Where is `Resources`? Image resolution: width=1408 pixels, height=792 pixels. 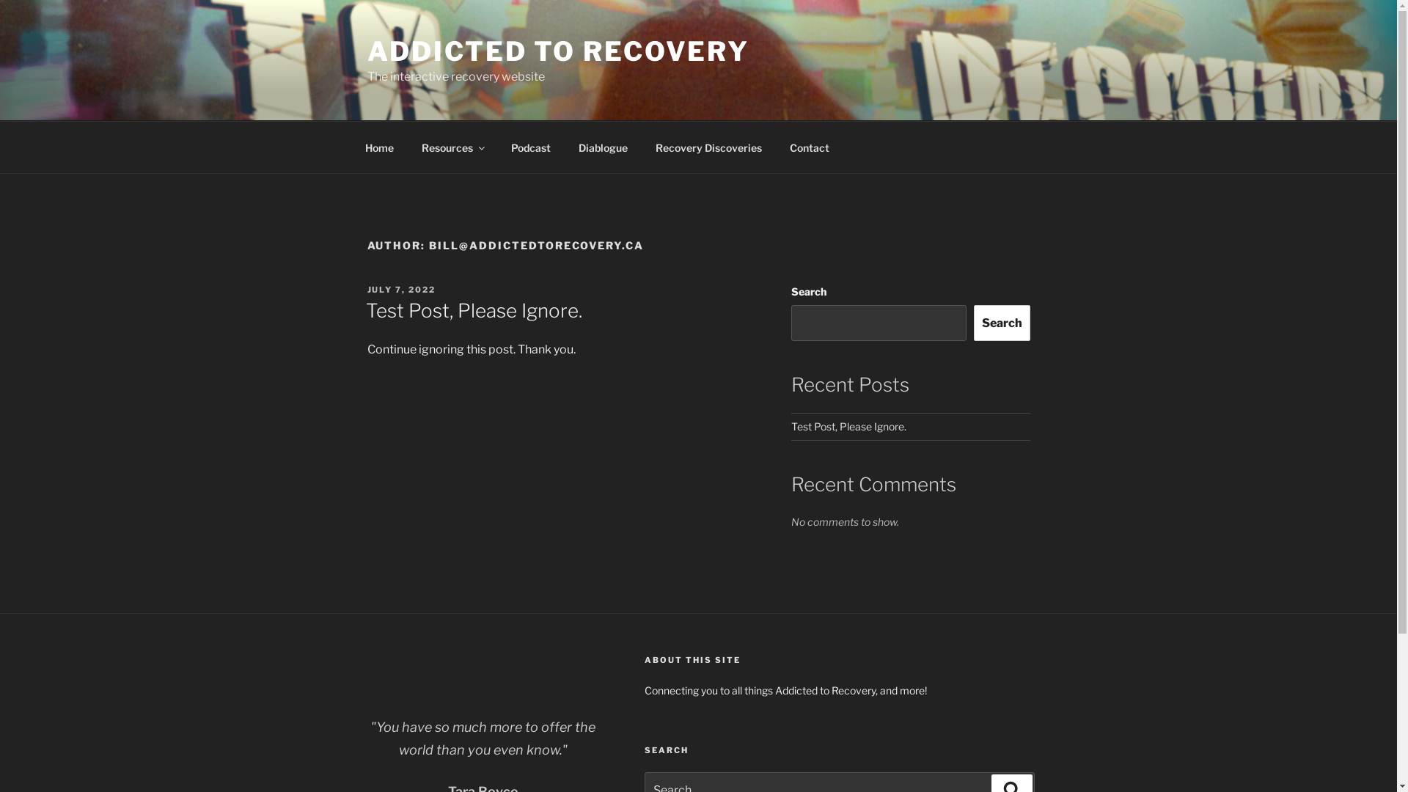
Resources is located at coordinates (453, 147).